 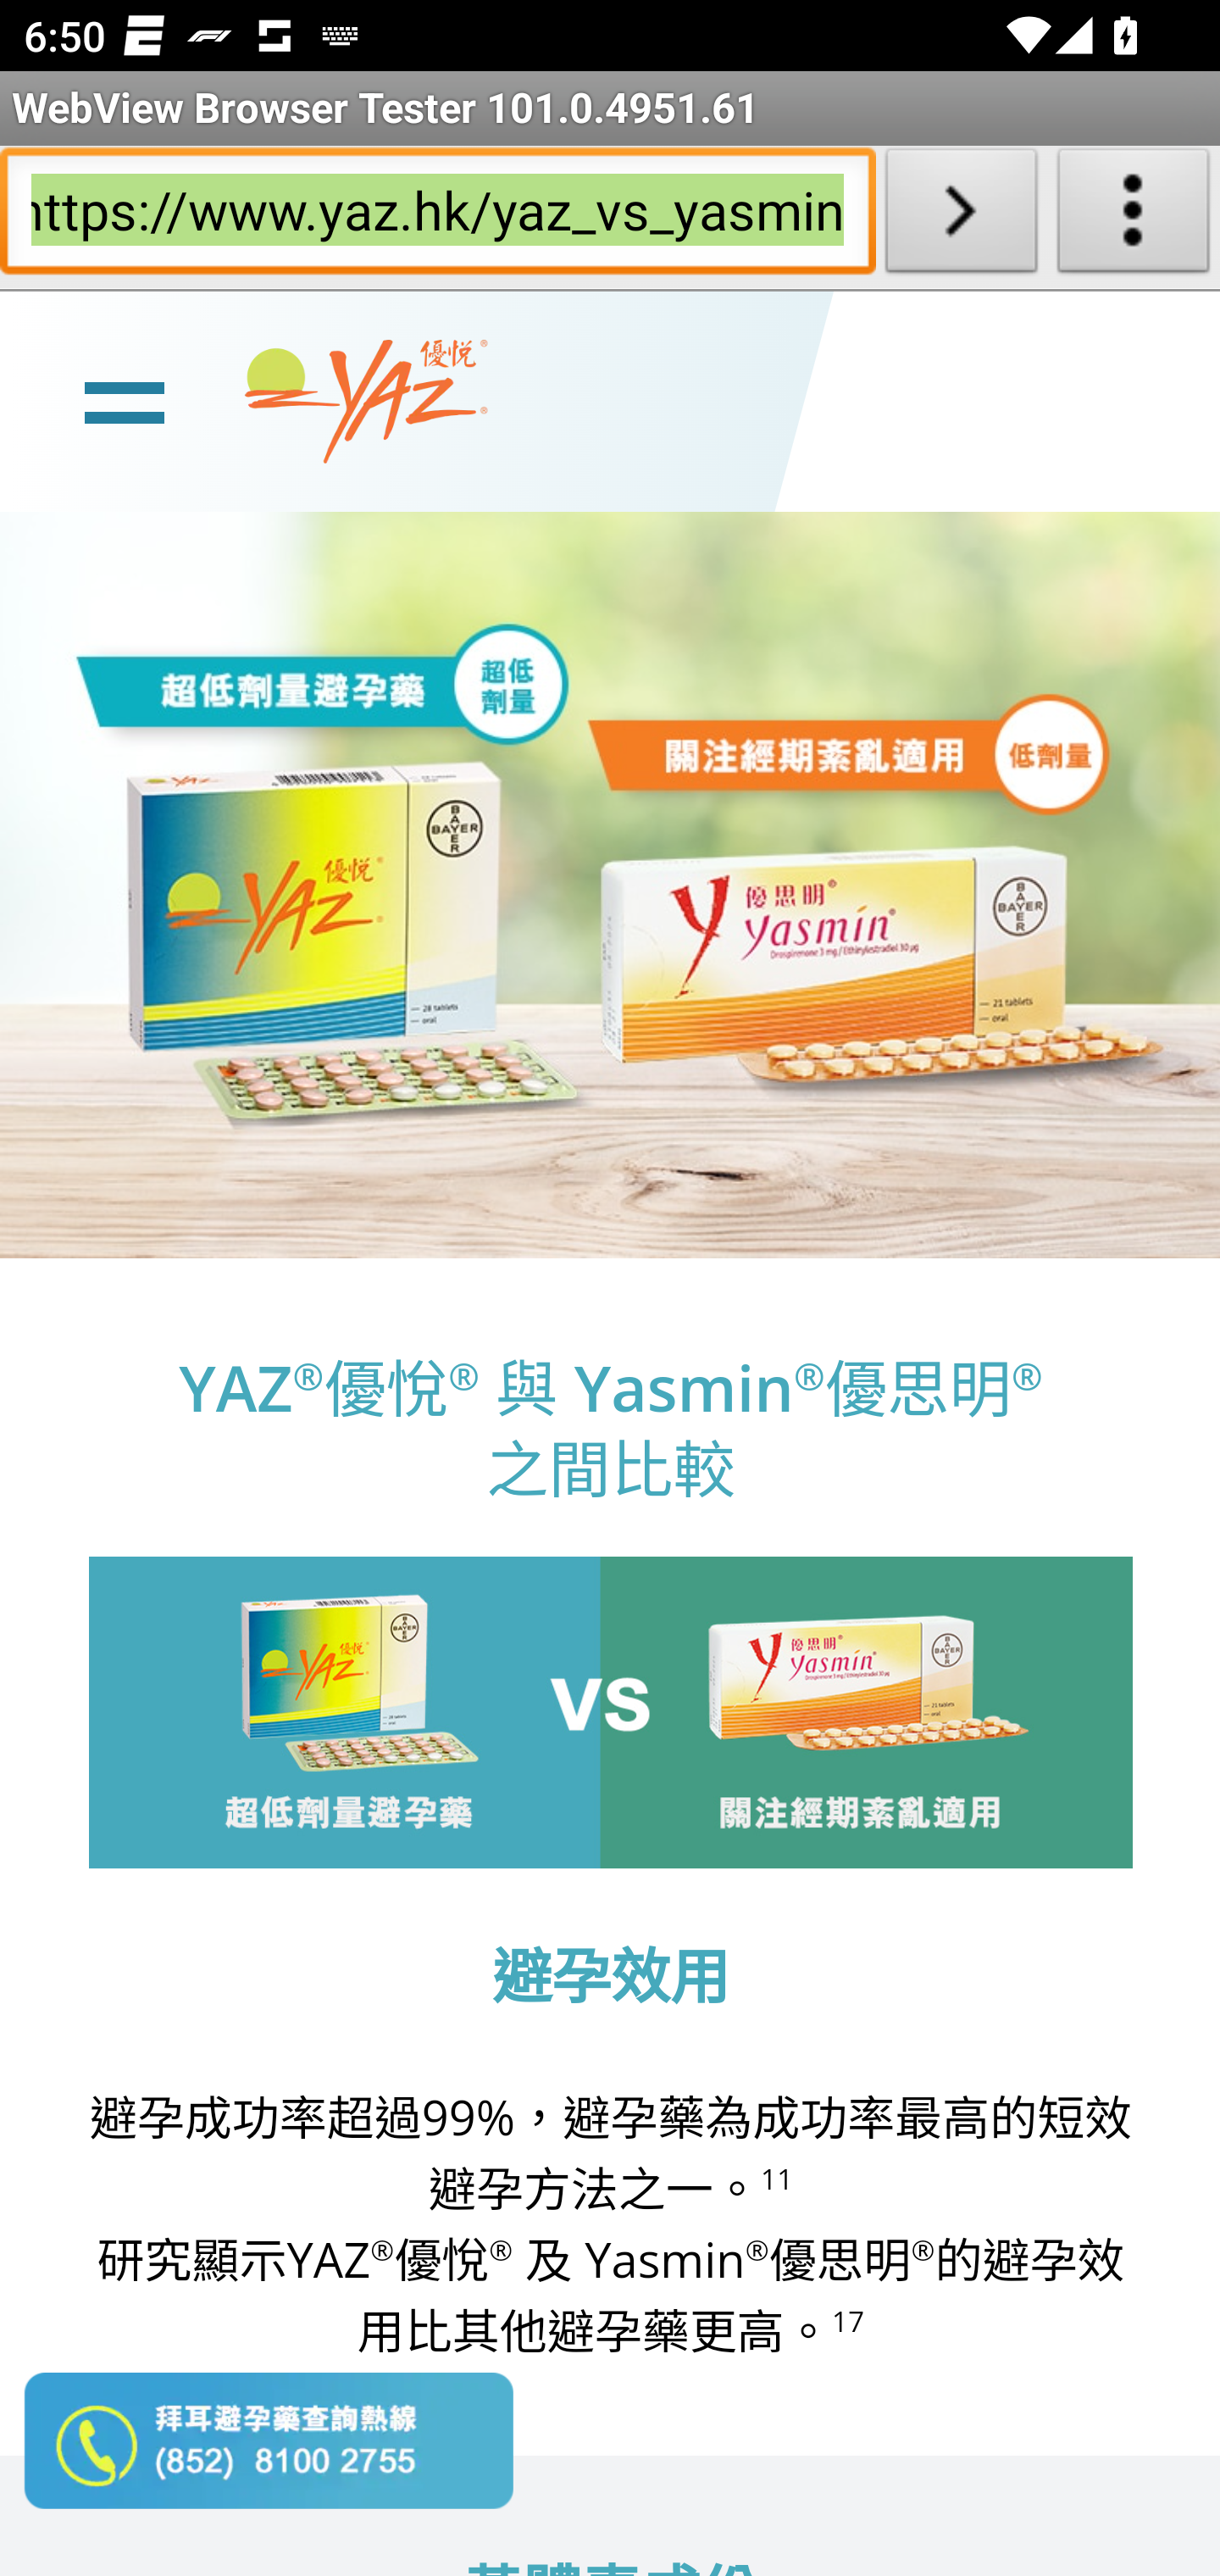 What do you see at coordinates (437, 217) in the screenshot?
I see `https://www.yaz.hk/yaz_vs_yasmin` at bounding box center [437, 217].